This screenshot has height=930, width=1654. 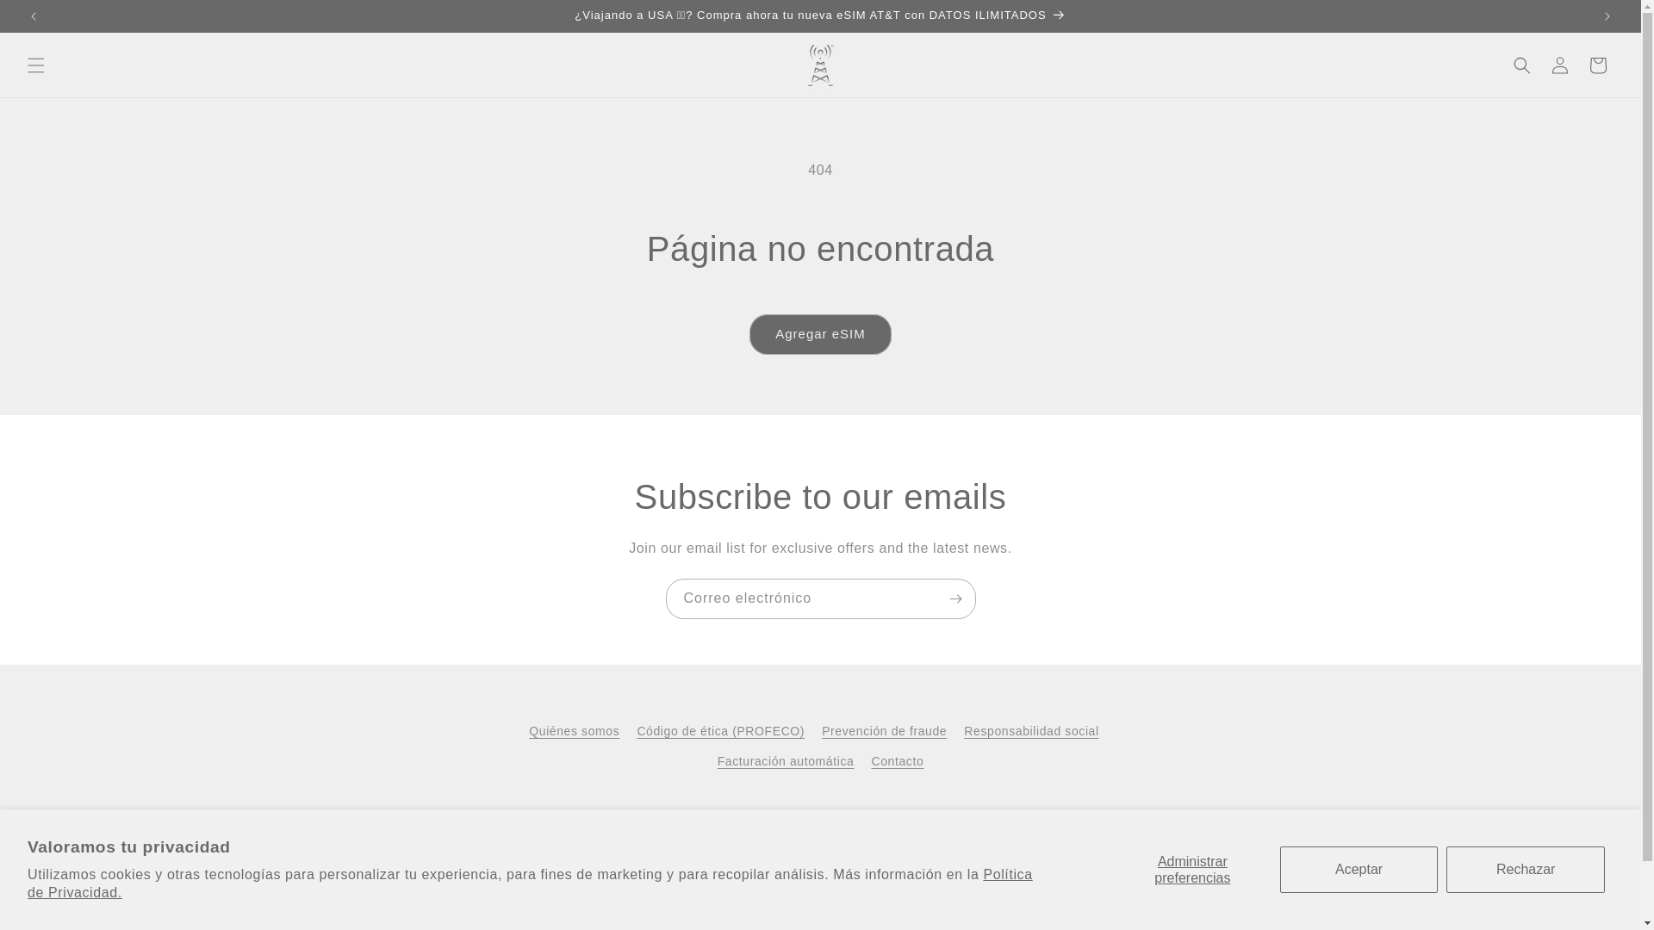 I want to click on Rechazar, so click(x=1525, y=869).